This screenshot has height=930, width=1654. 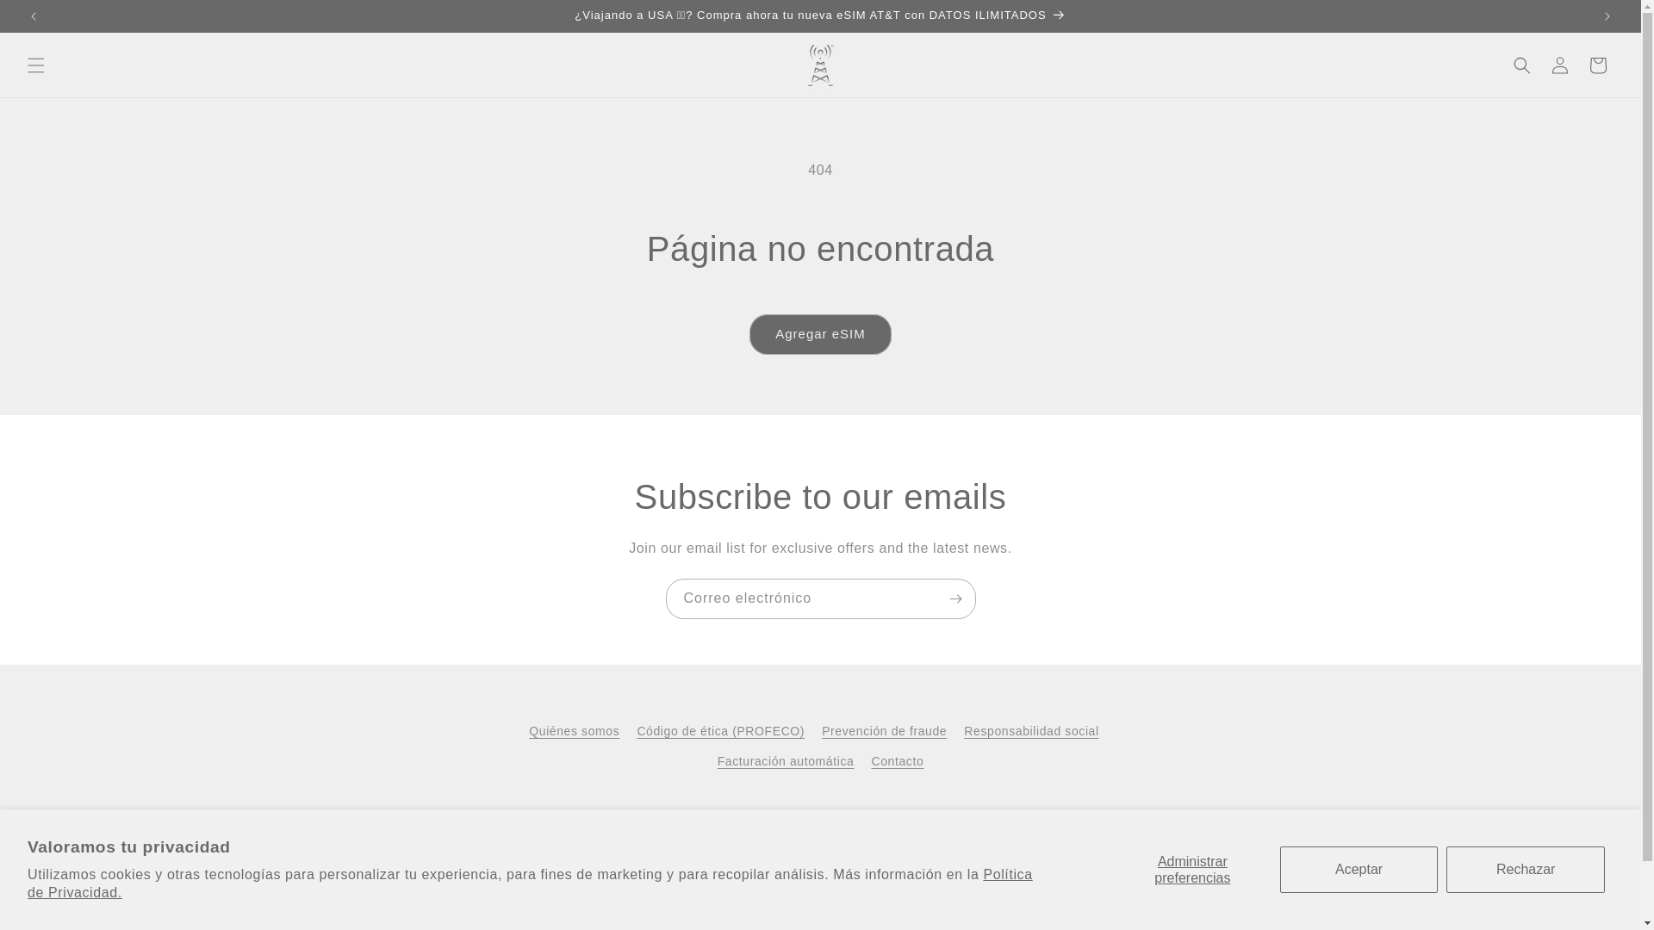 I want to click on Rechazar, so click(x=1525, y=869).